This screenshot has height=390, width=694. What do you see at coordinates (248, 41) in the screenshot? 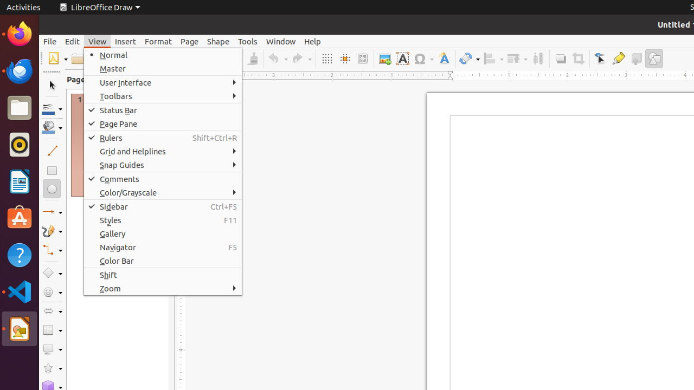
I see `Tools` at bounding box center [248, 41].